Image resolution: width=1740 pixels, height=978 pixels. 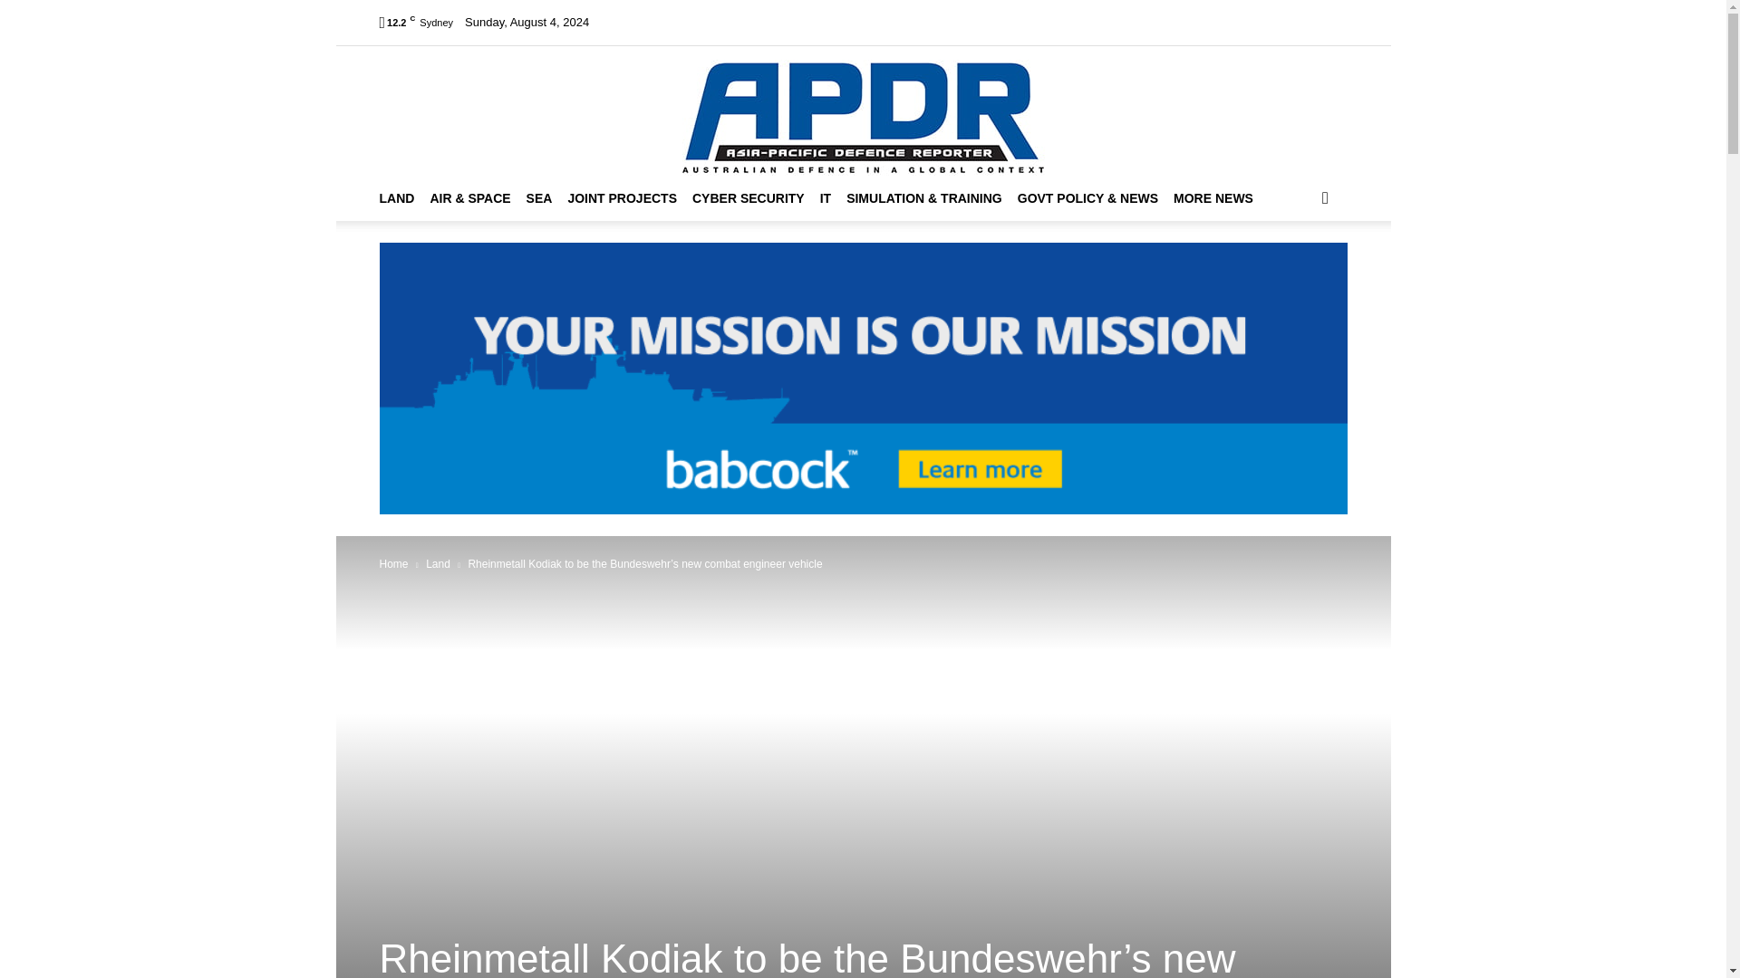 What do you see at coordinates (547, 198) in the screenshot?
I see `SEA` at bounding box center [547, 198].